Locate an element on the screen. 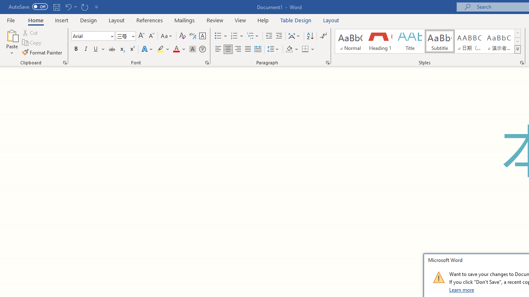 The width and height of the screenshot is (529, 297). Learn more is located at coordinates (462, 290).